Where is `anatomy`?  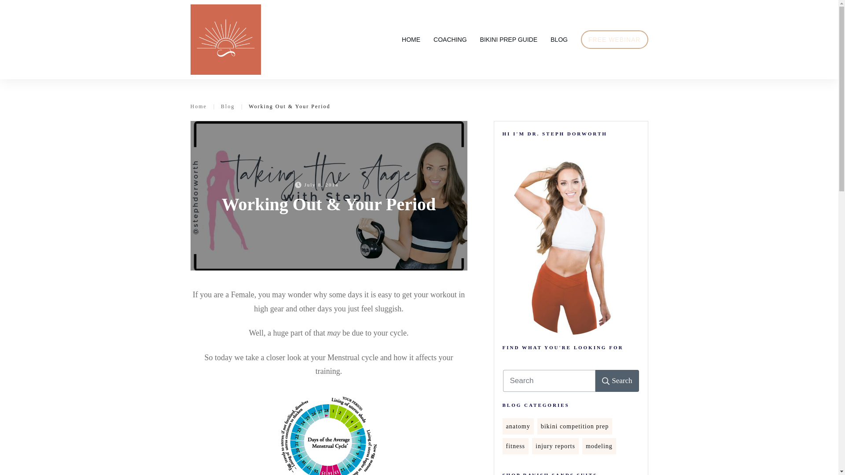
anatomy is located at coordinates (518, 426).